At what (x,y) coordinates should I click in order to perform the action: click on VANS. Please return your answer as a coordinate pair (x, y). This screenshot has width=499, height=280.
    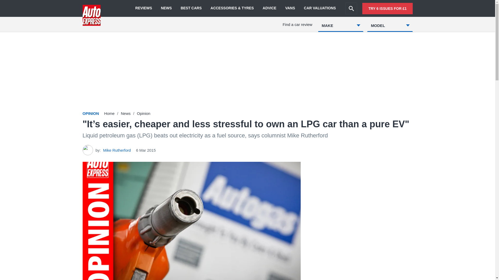
    Looking at the image, I should click on (290, 8).